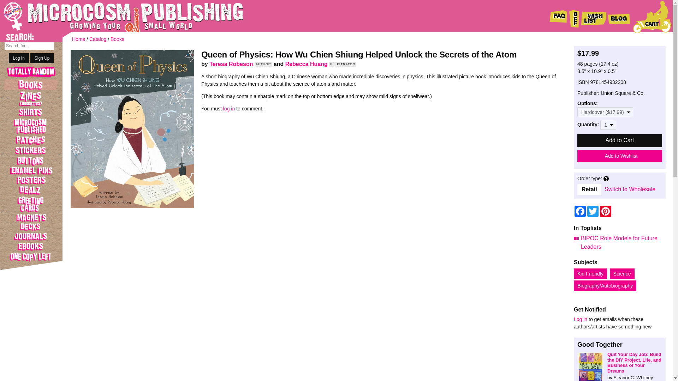  What do you see at coordinates (652, 17) in the screenshot?
I see `cart` at bounding box center [652, 17].